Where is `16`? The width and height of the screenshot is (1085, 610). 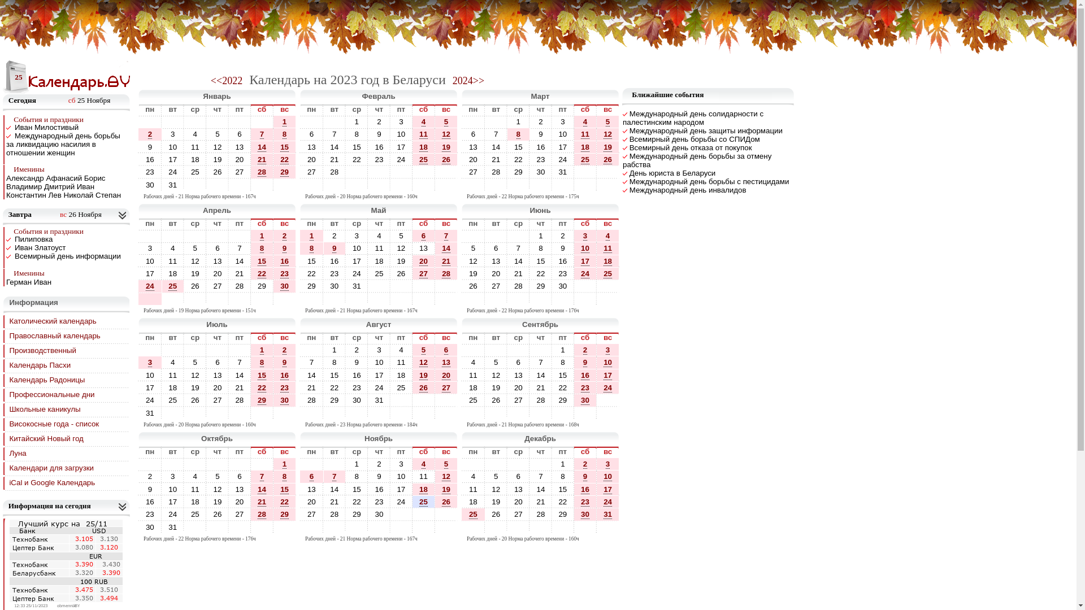
16 is located at coordinates (380, 489).